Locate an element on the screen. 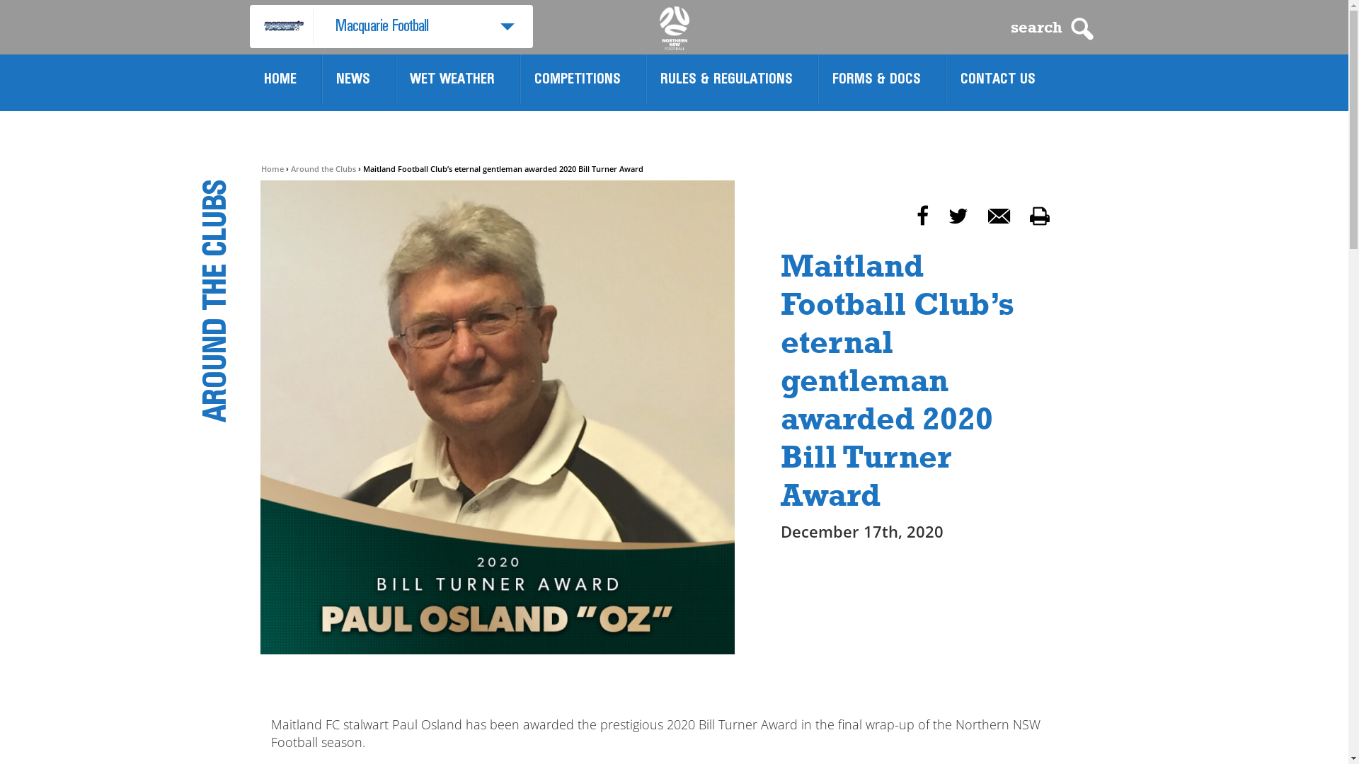  m is located at coordinates (999, 216).